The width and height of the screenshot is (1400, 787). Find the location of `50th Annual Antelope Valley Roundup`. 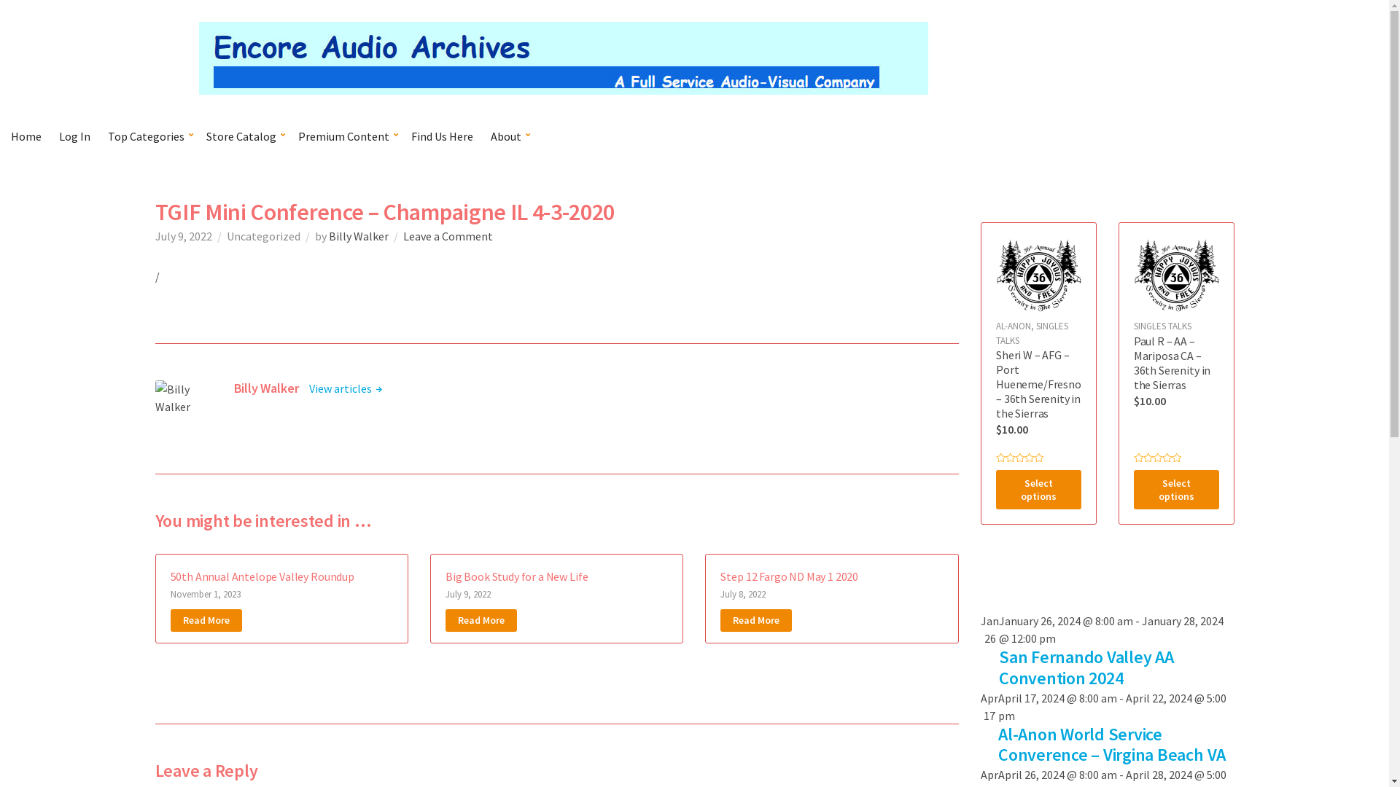

50th Annual Antelope Valley Roundup is located at coordinates (262, 576).